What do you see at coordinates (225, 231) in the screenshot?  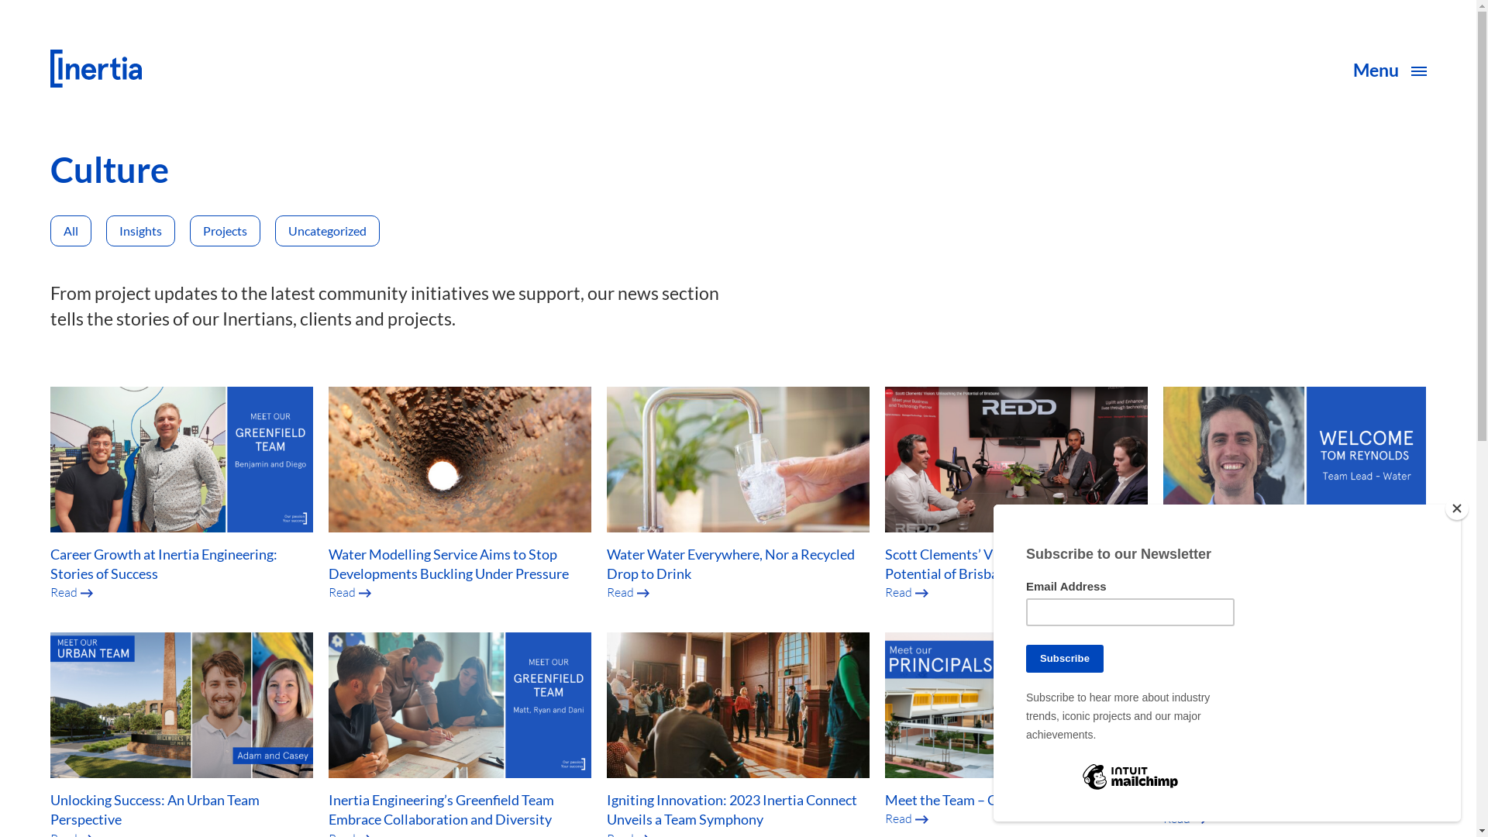 I see `Projects` at bounding box center [225, 231].